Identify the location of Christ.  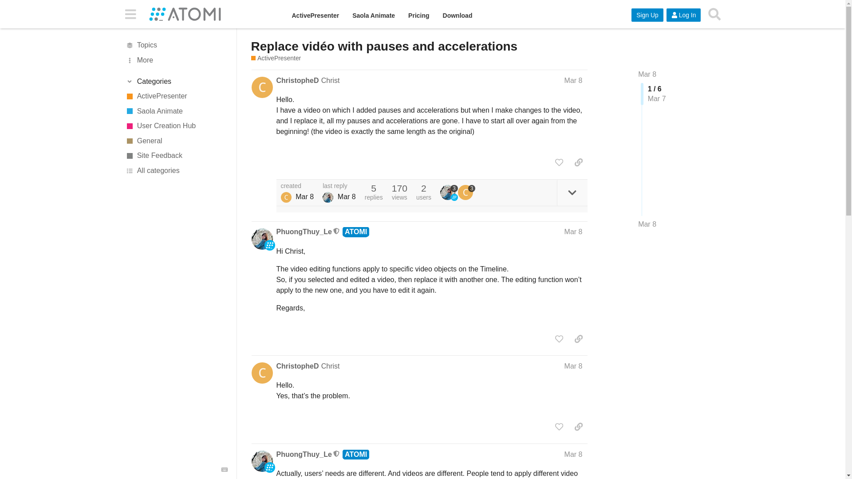
(330, 80).